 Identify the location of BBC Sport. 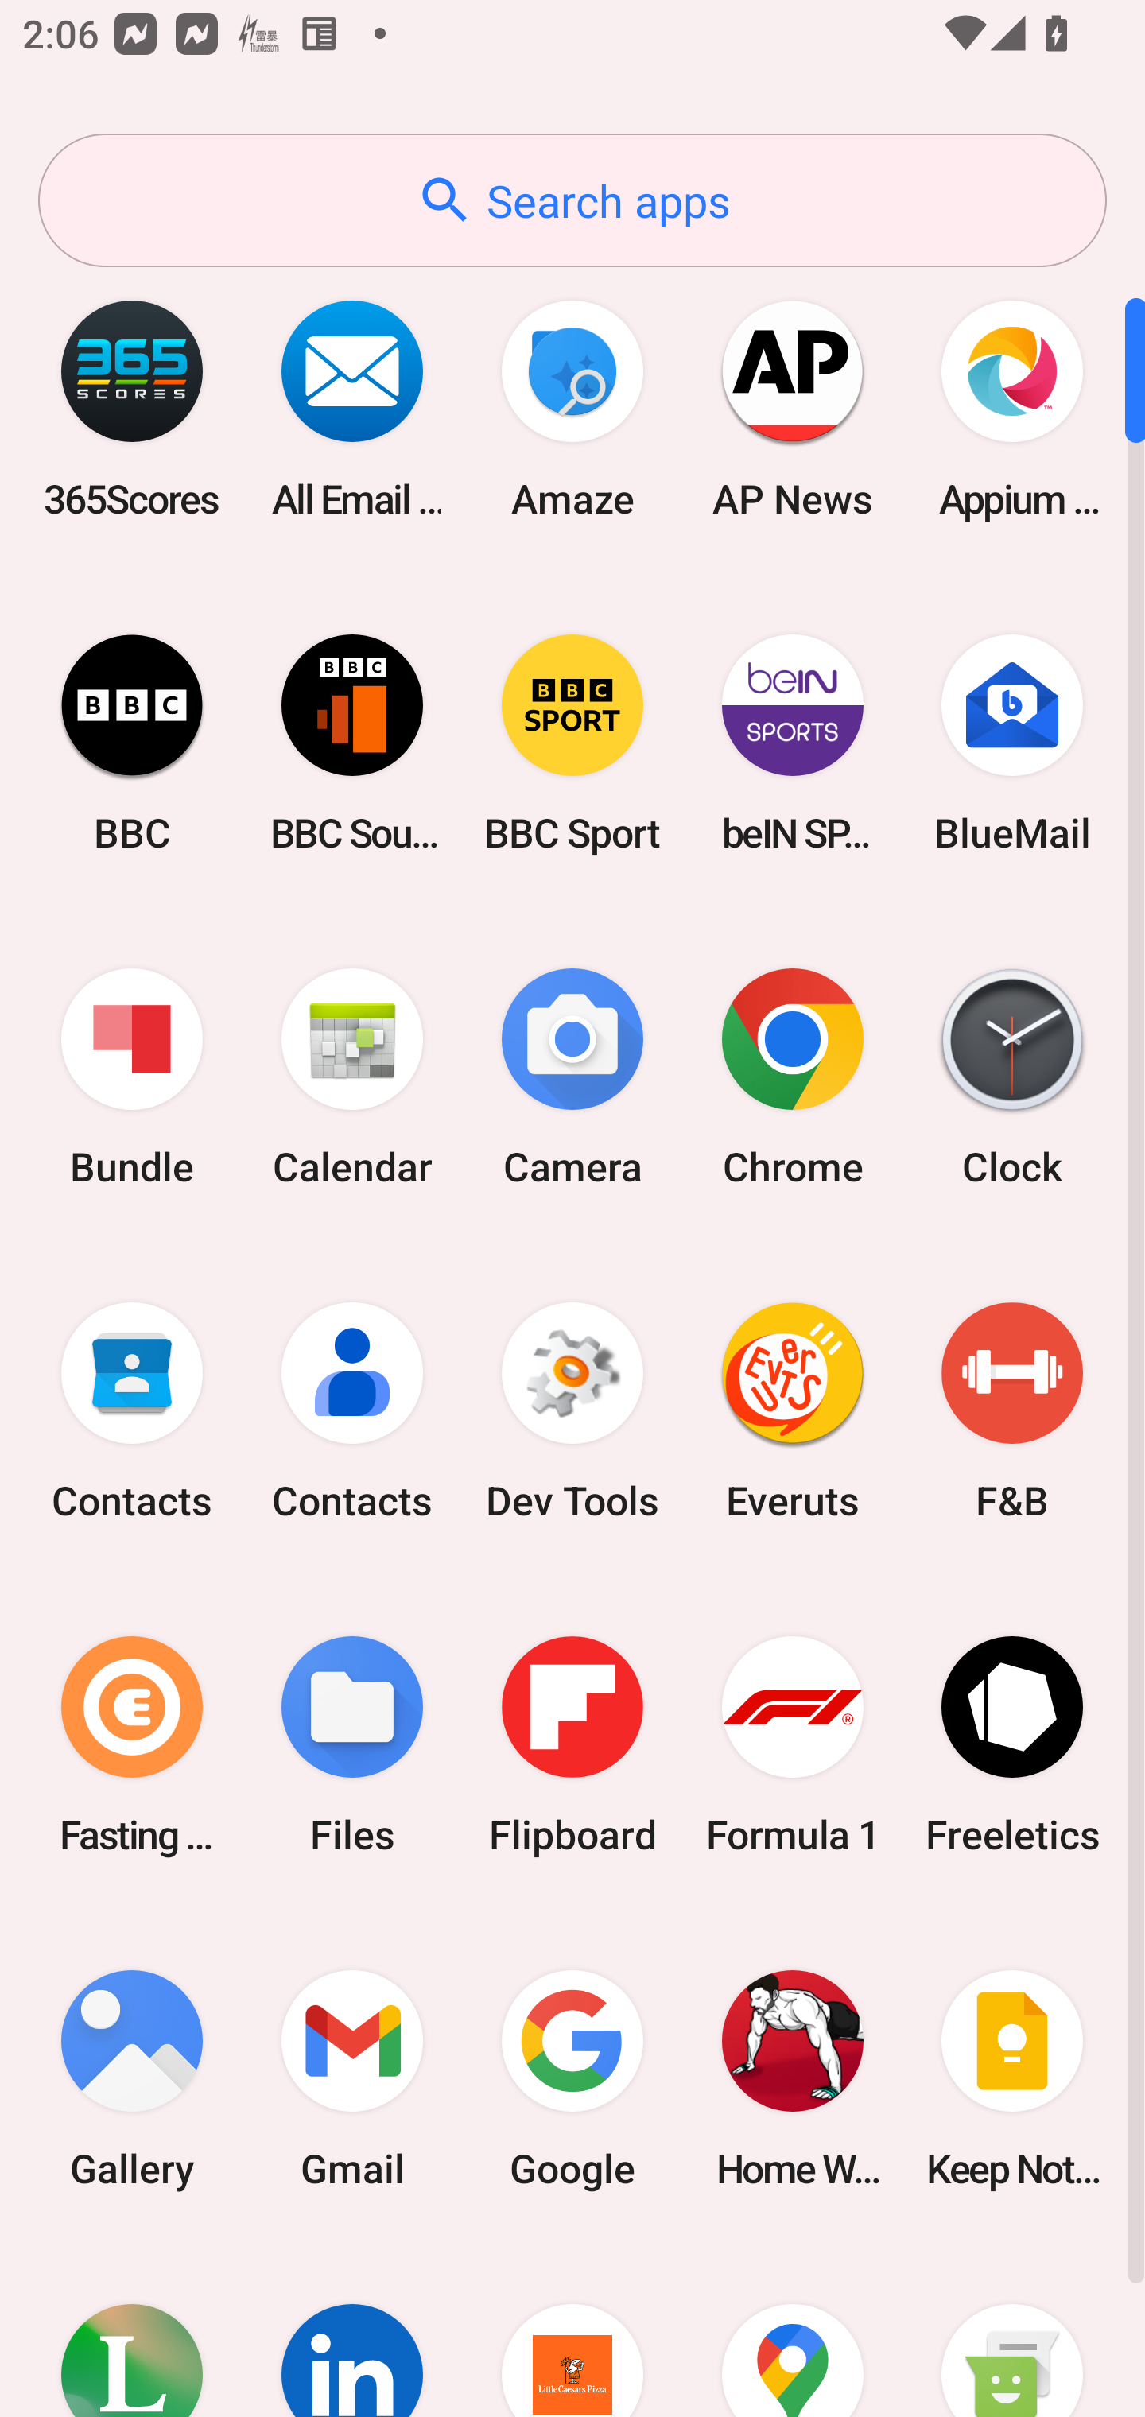
(572, 743).